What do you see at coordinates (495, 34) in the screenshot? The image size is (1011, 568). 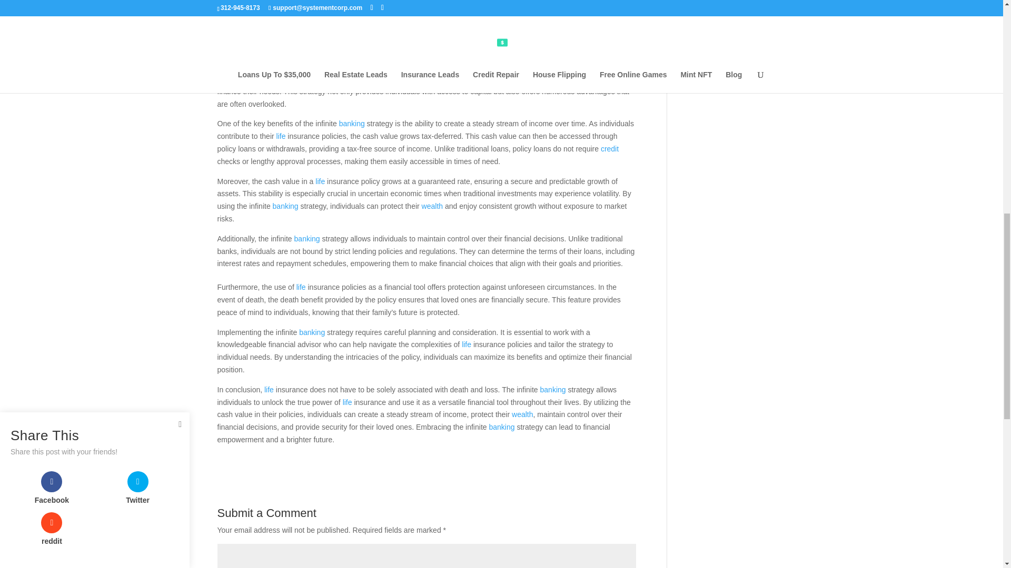 I see `life` at bounding box center [495, 34].